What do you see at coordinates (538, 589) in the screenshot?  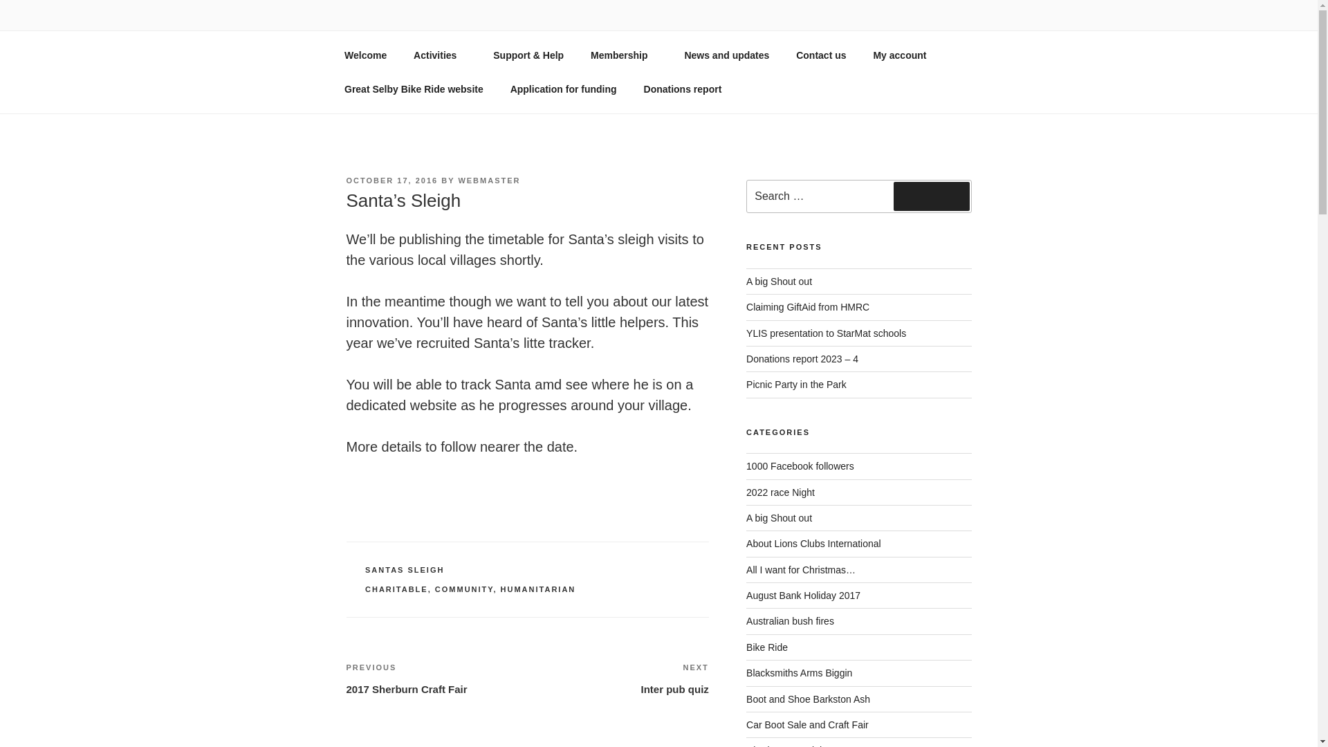 I see `HUMANITARIAN` at bounding box center [538, 589].